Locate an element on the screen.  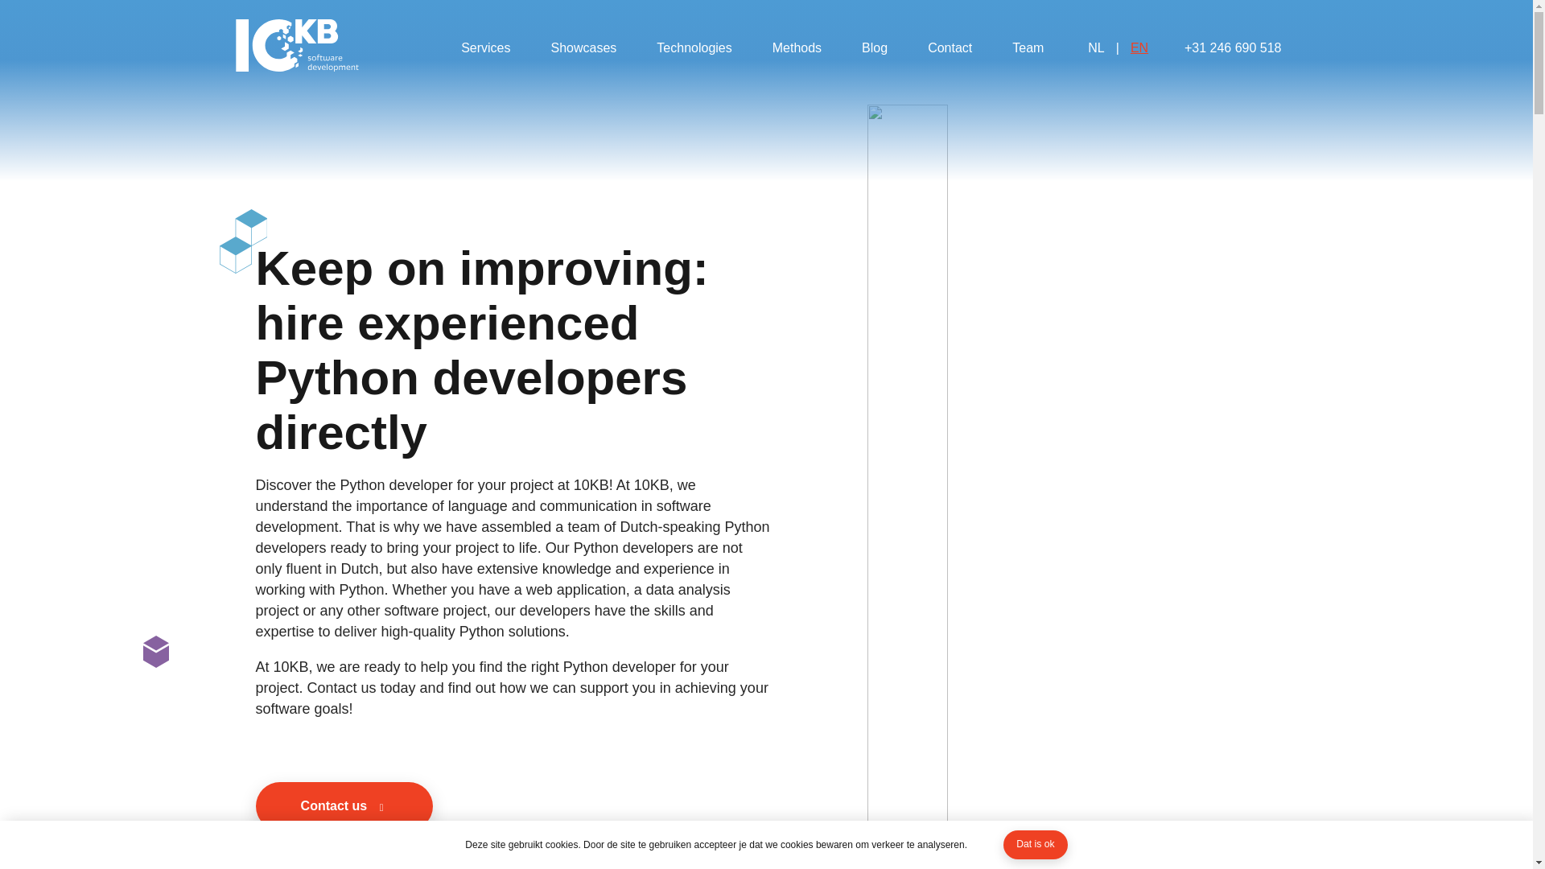
Nederlandstalige Python developers voor jouw project is located at coordinates (1117, 48).